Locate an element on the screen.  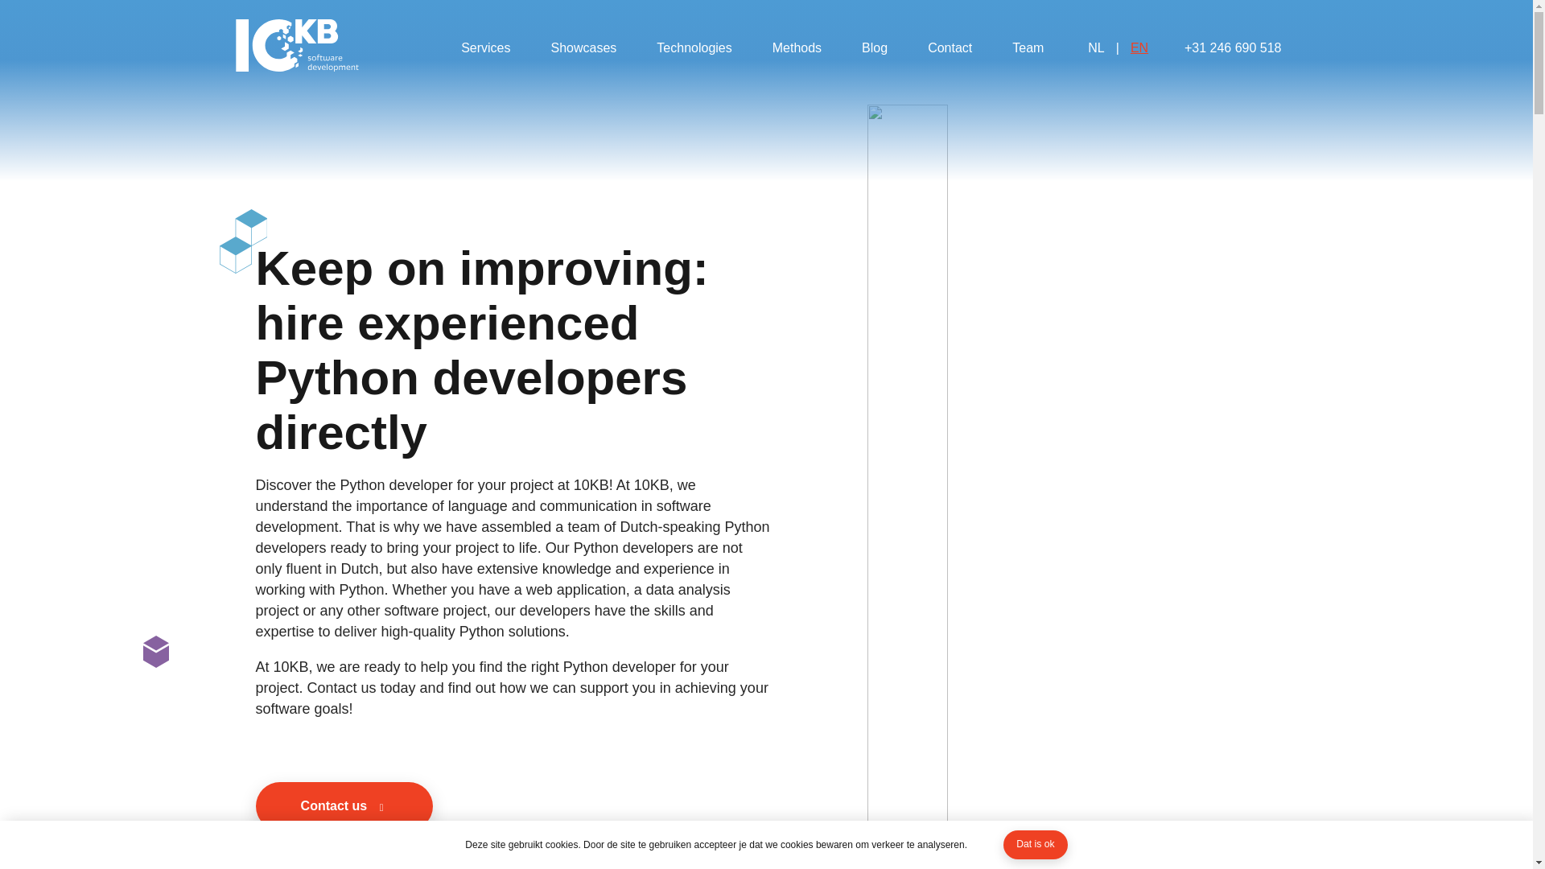
Nederlandstalige Python developers voor jouw project is located at coordinates (1117, 48).